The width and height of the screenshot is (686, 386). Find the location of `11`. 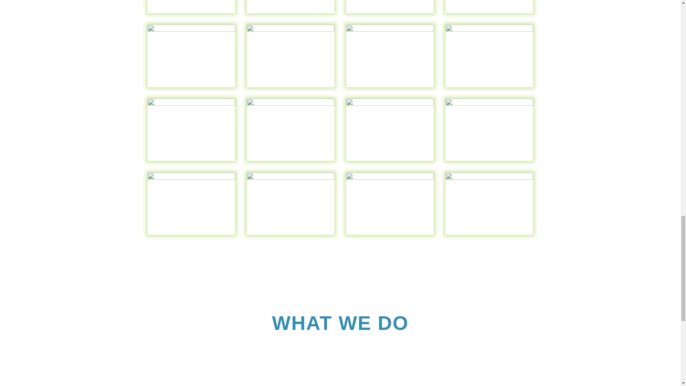

11 is located at coordinates (390, 87).